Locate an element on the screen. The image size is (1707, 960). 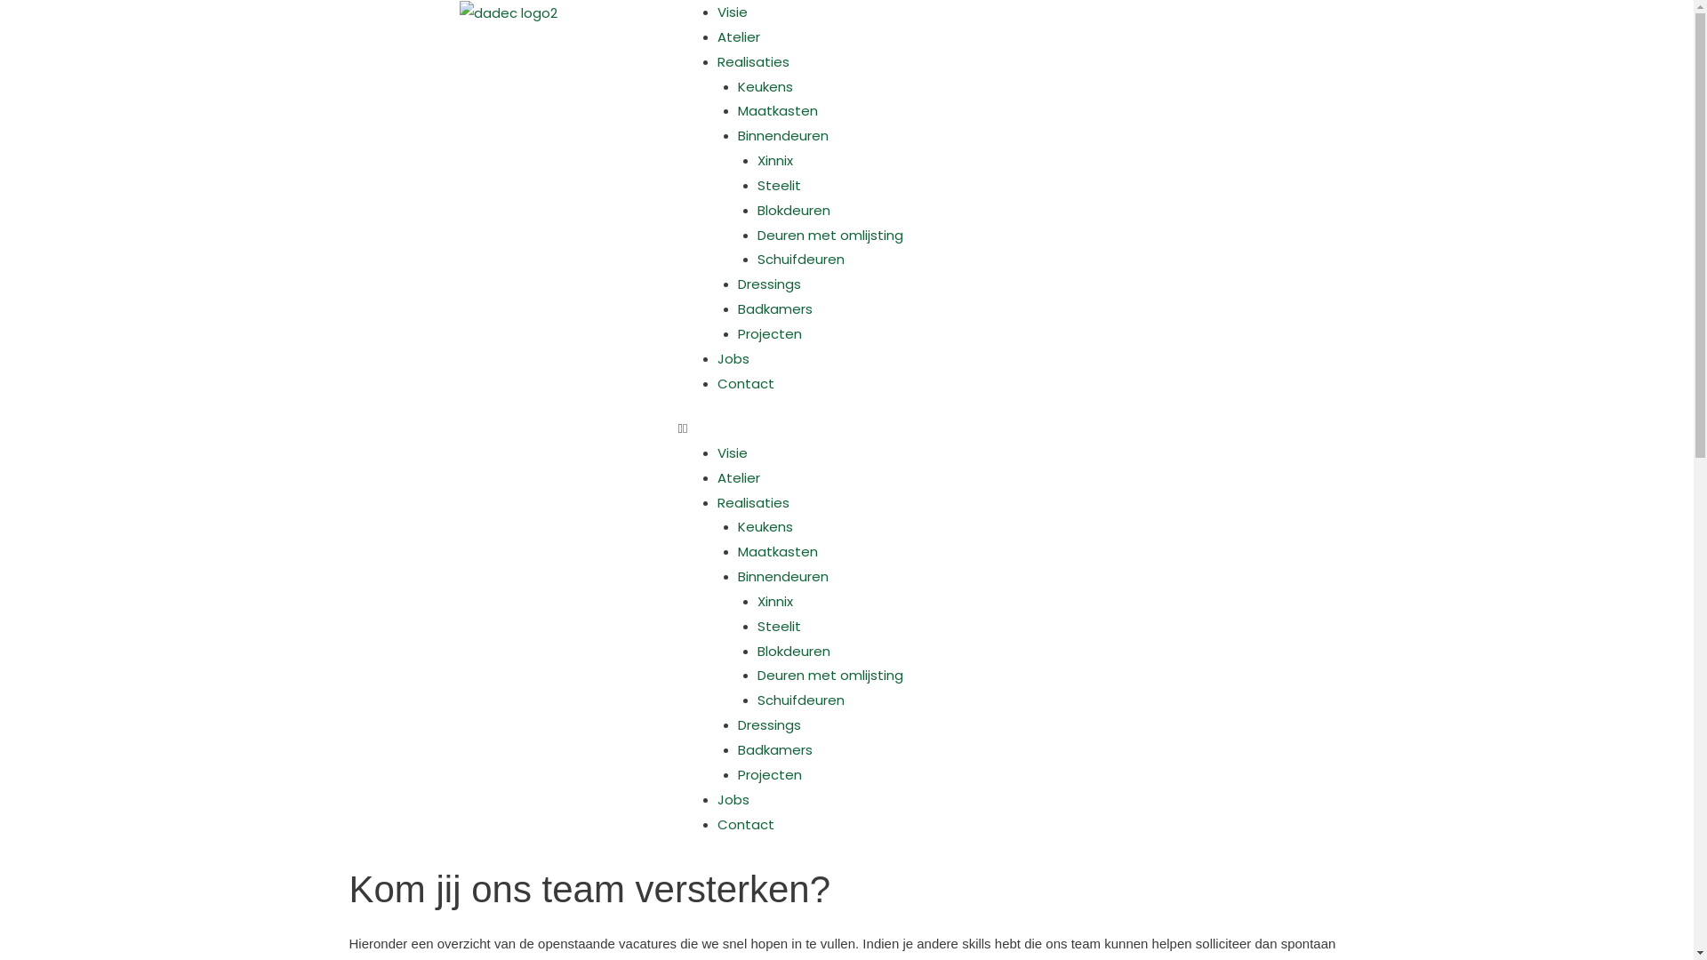
Maatkasten is located at coordinates (778, 551).